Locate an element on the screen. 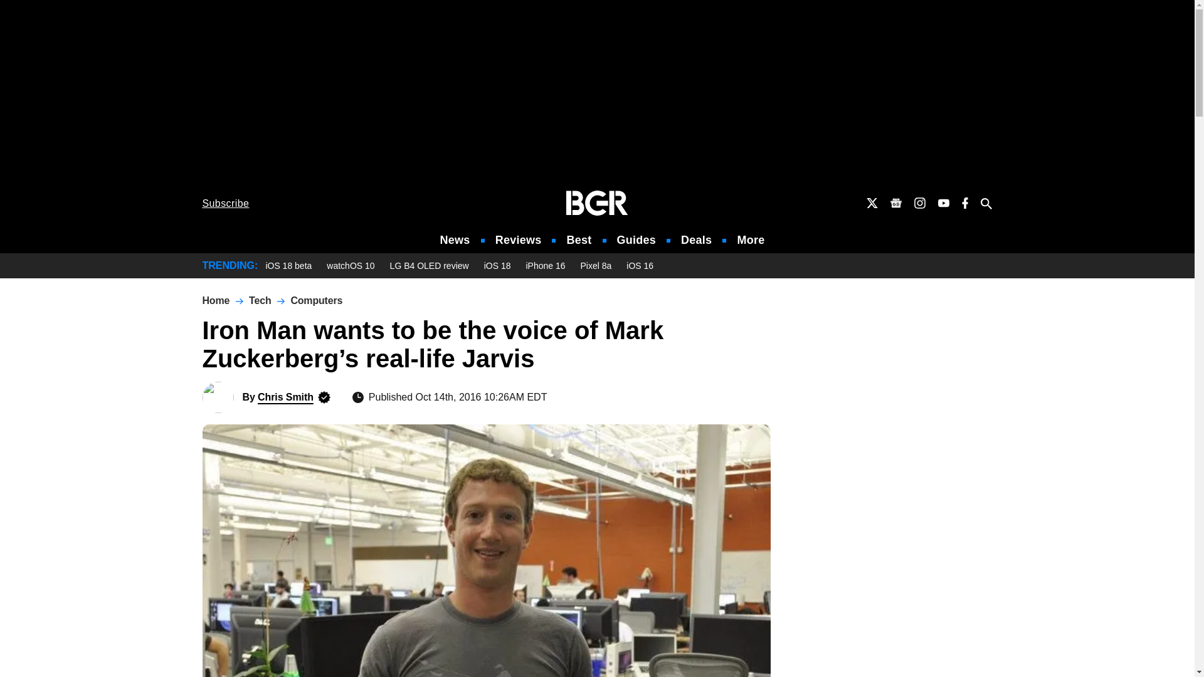  More is located at coordinates (751, 240).